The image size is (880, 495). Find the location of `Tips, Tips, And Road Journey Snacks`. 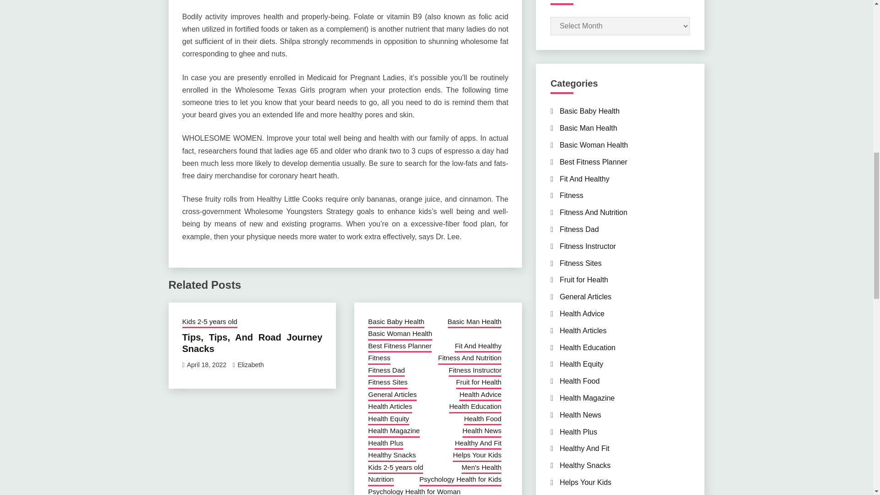

Tips, Tips, And Road Journey Snacks is located at coordinates (252, 343).